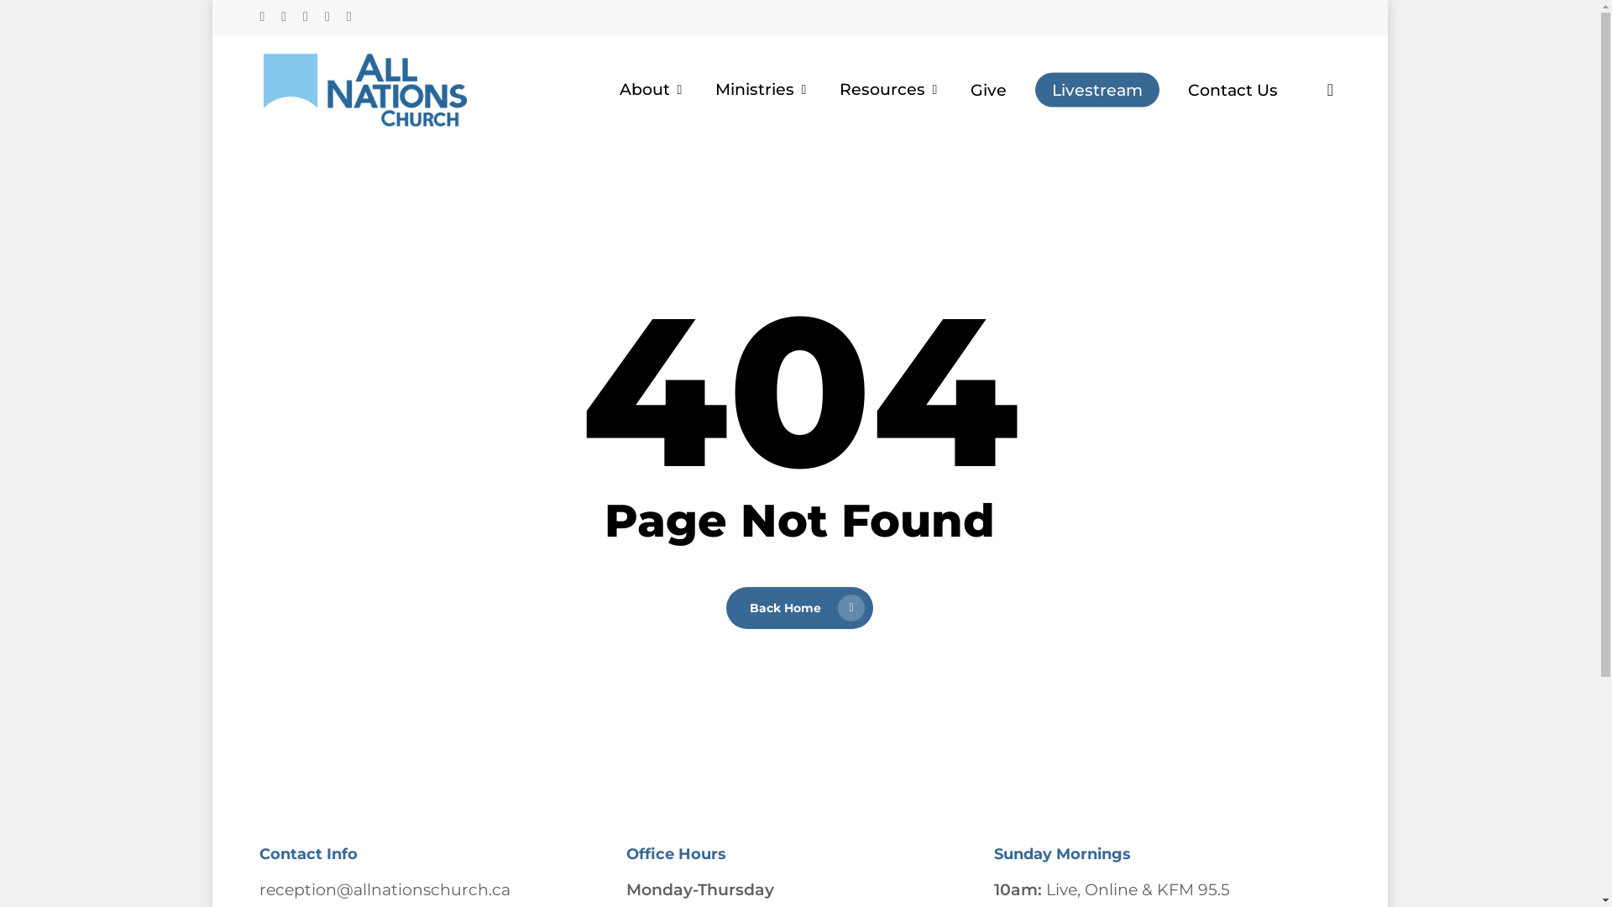  Describe the element at coordinates (349, 18) in the screenshot. I see `email` at that location.